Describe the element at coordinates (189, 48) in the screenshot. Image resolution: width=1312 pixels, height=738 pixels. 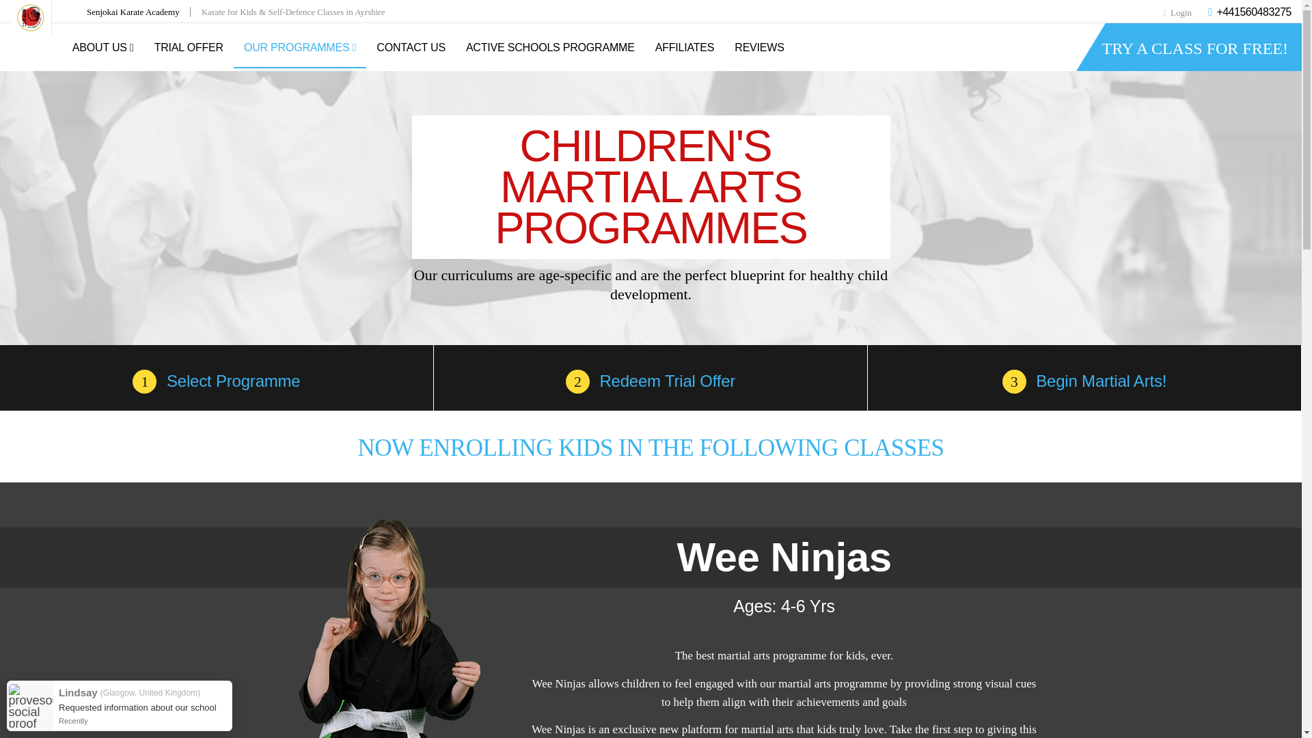
I see `TRIAL OFFER` at that location.